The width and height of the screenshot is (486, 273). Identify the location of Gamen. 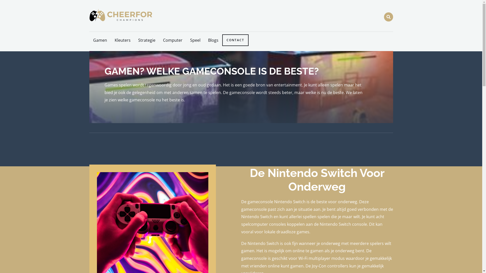
(100, 40).